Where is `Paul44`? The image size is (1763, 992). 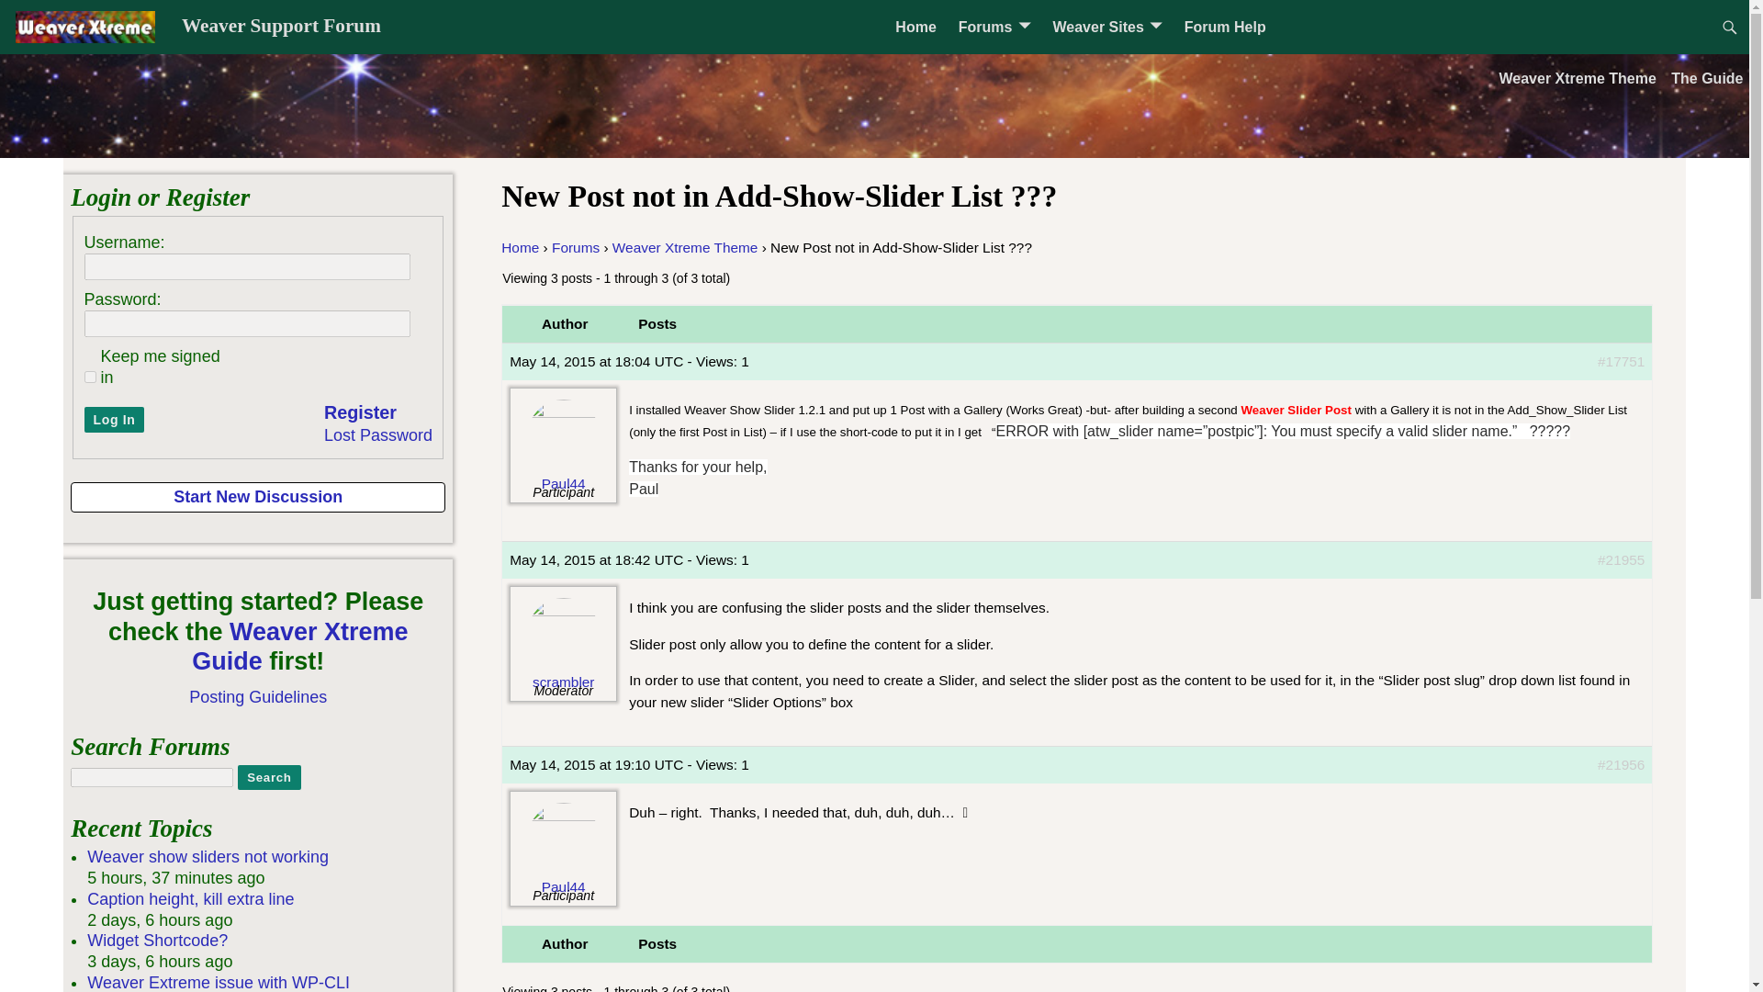 Paul44 is located at coordinates (563, 853).